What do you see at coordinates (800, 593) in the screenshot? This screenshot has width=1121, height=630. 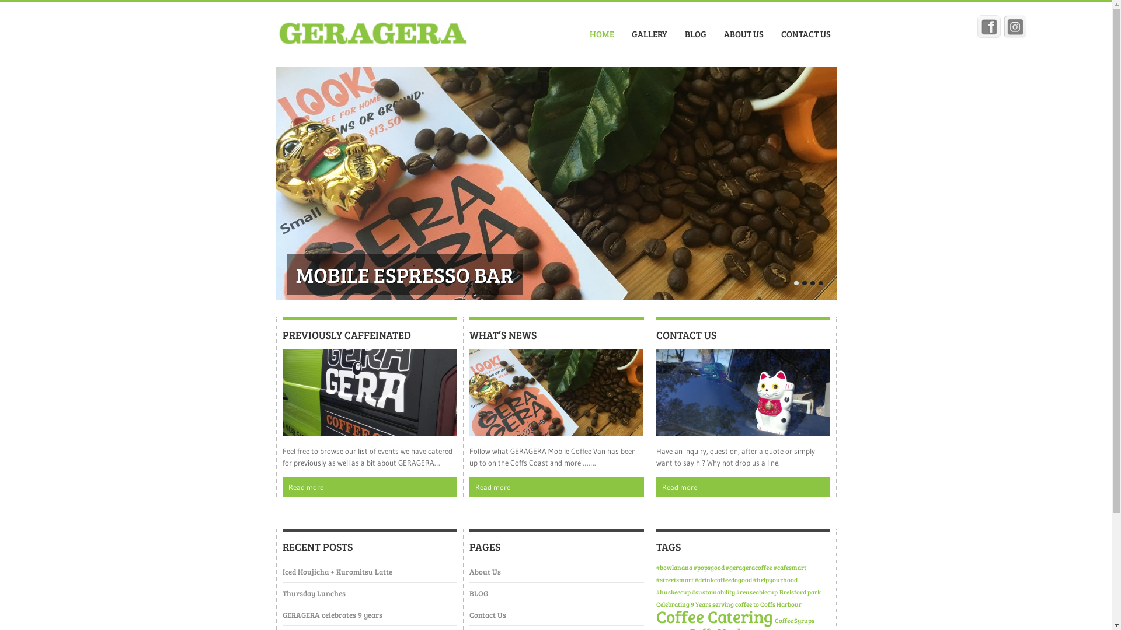 I see `Brelsford park` at bounding box center [800, 593].